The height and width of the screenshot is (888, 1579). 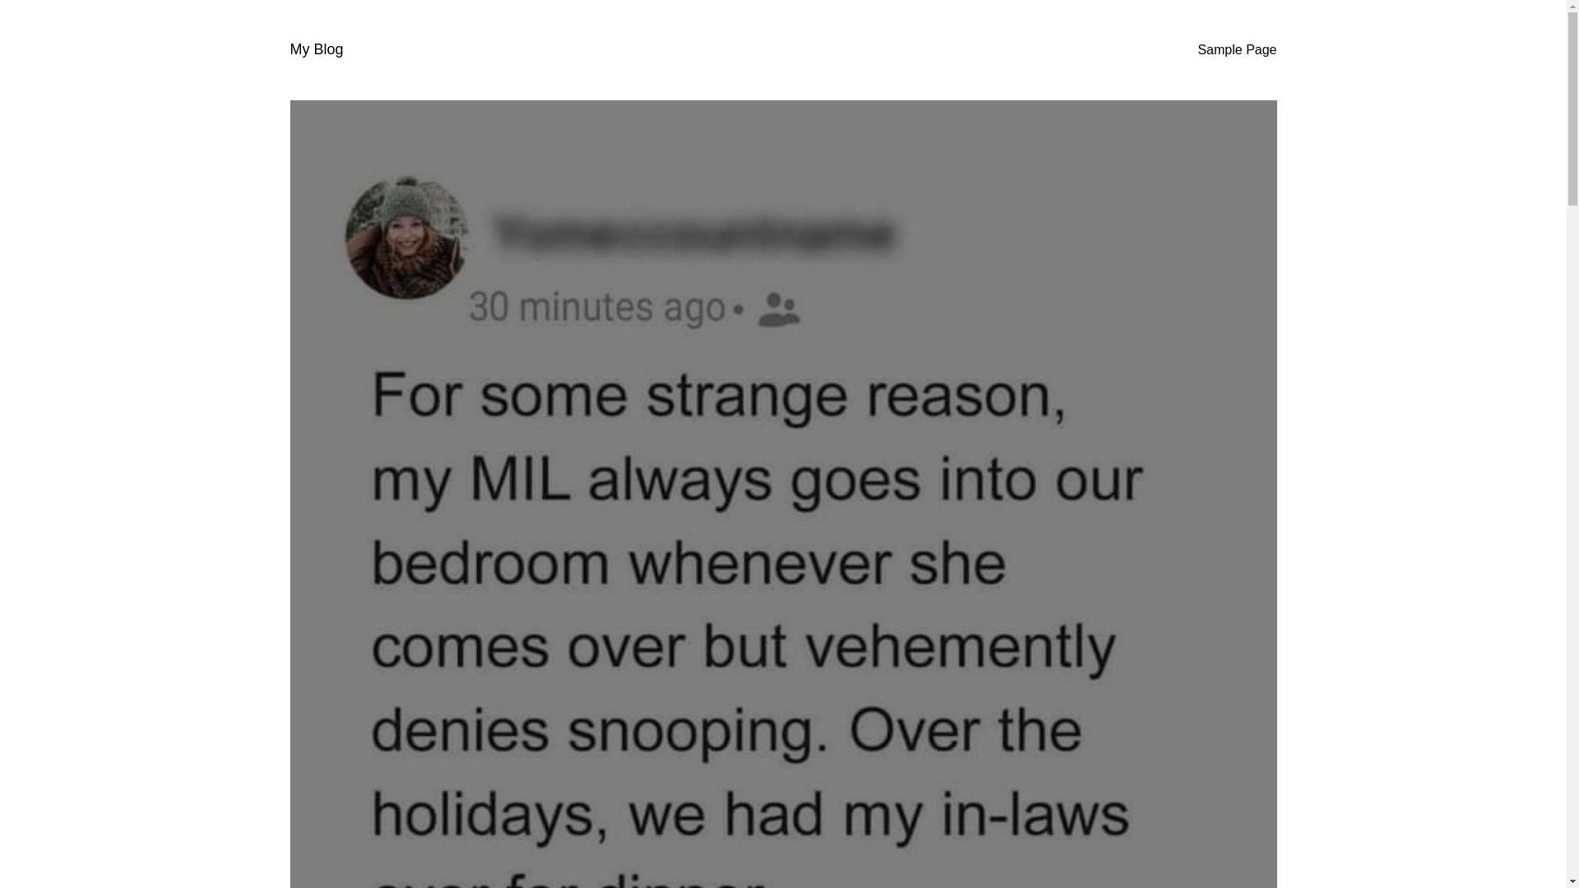 I want to click on Sample Page, so click(x=1236, y=49).